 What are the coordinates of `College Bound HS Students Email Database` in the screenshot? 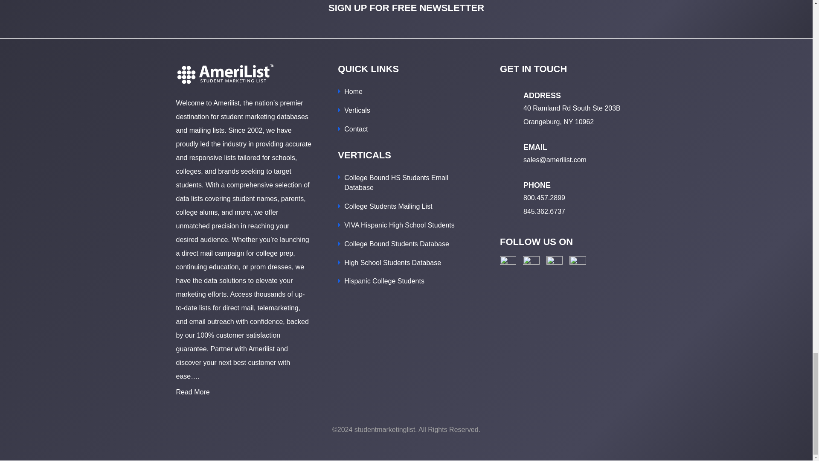 It's located at (396, 183).